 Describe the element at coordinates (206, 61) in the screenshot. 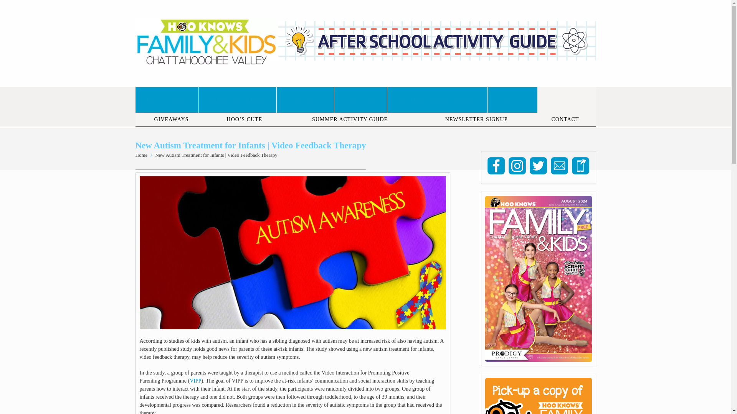

I see `Family and Kids of The Chattahoochee Valley` at that location.